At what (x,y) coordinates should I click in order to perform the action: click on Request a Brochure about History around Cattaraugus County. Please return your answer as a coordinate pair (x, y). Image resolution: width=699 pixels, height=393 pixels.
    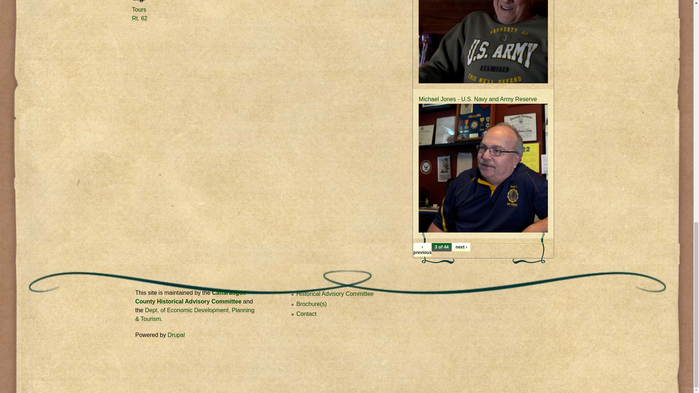
    Looking at the image, I should click on (312, 304).